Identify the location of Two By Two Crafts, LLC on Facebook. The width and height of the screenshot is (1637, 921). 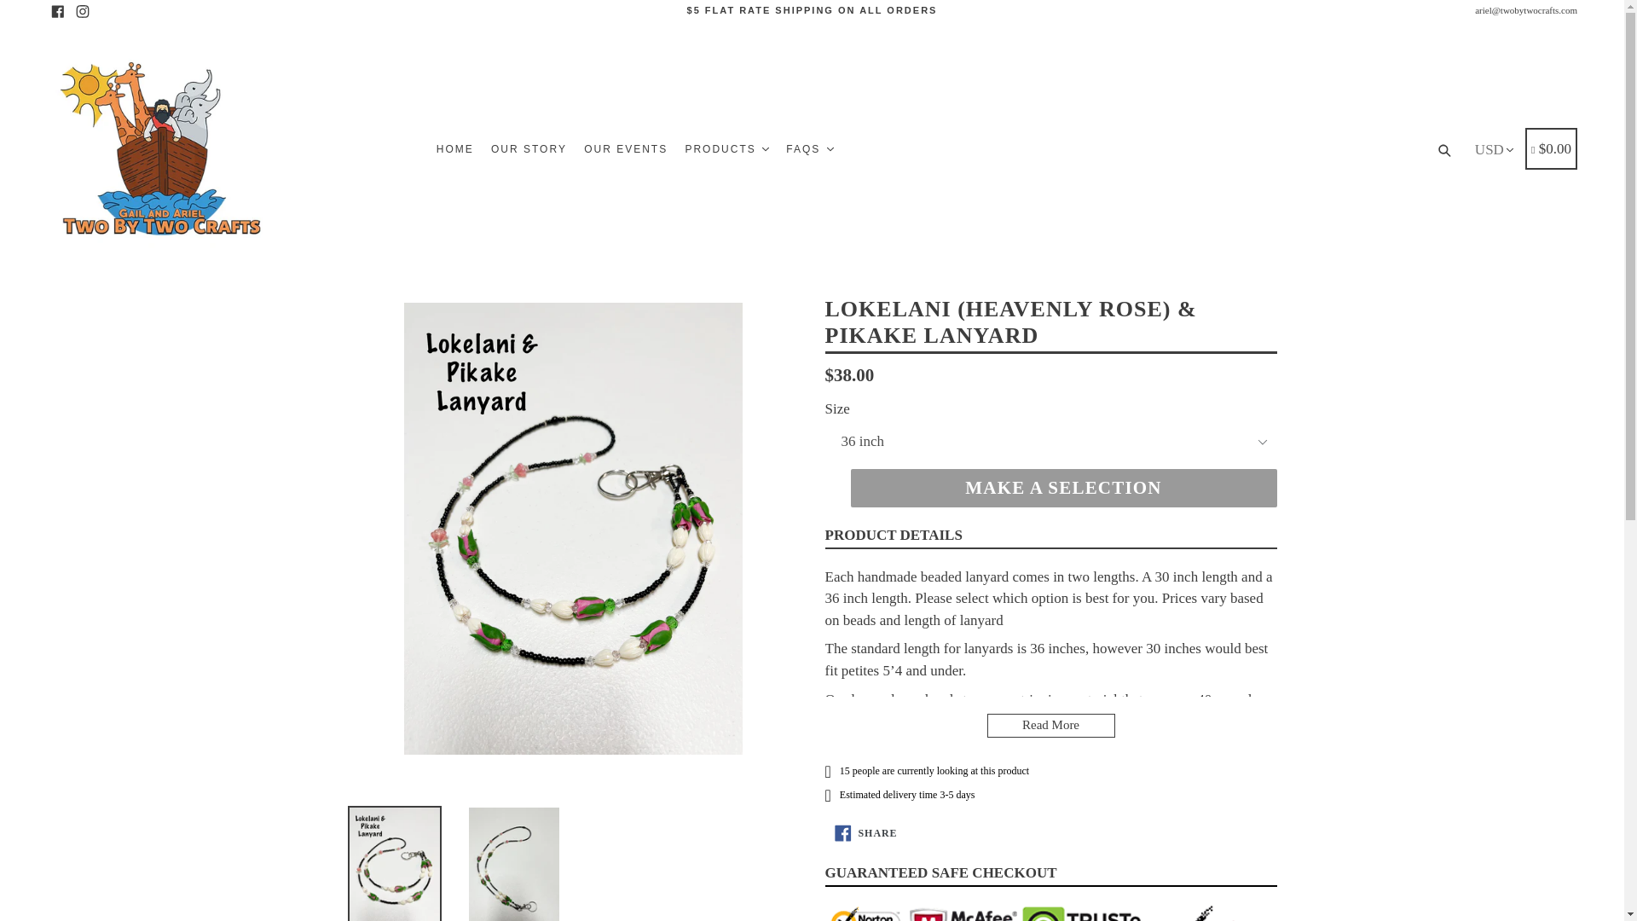
(58, 10).